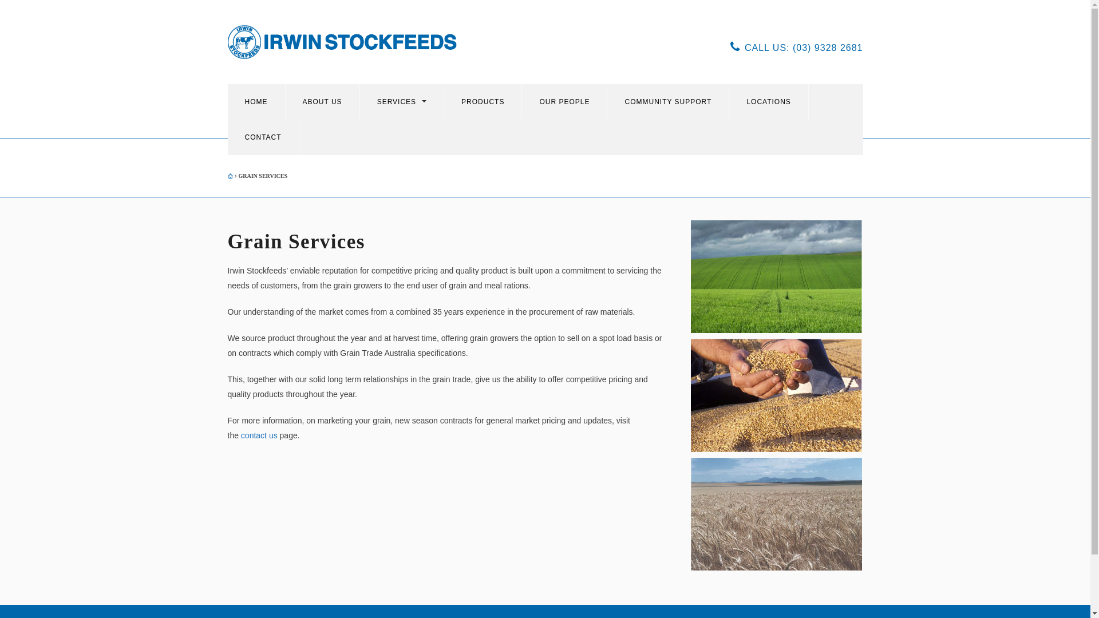  What do you see at coordinates (263, 137) in the screenshot?
I see `CONTACT` at bounding box center [263, 137].